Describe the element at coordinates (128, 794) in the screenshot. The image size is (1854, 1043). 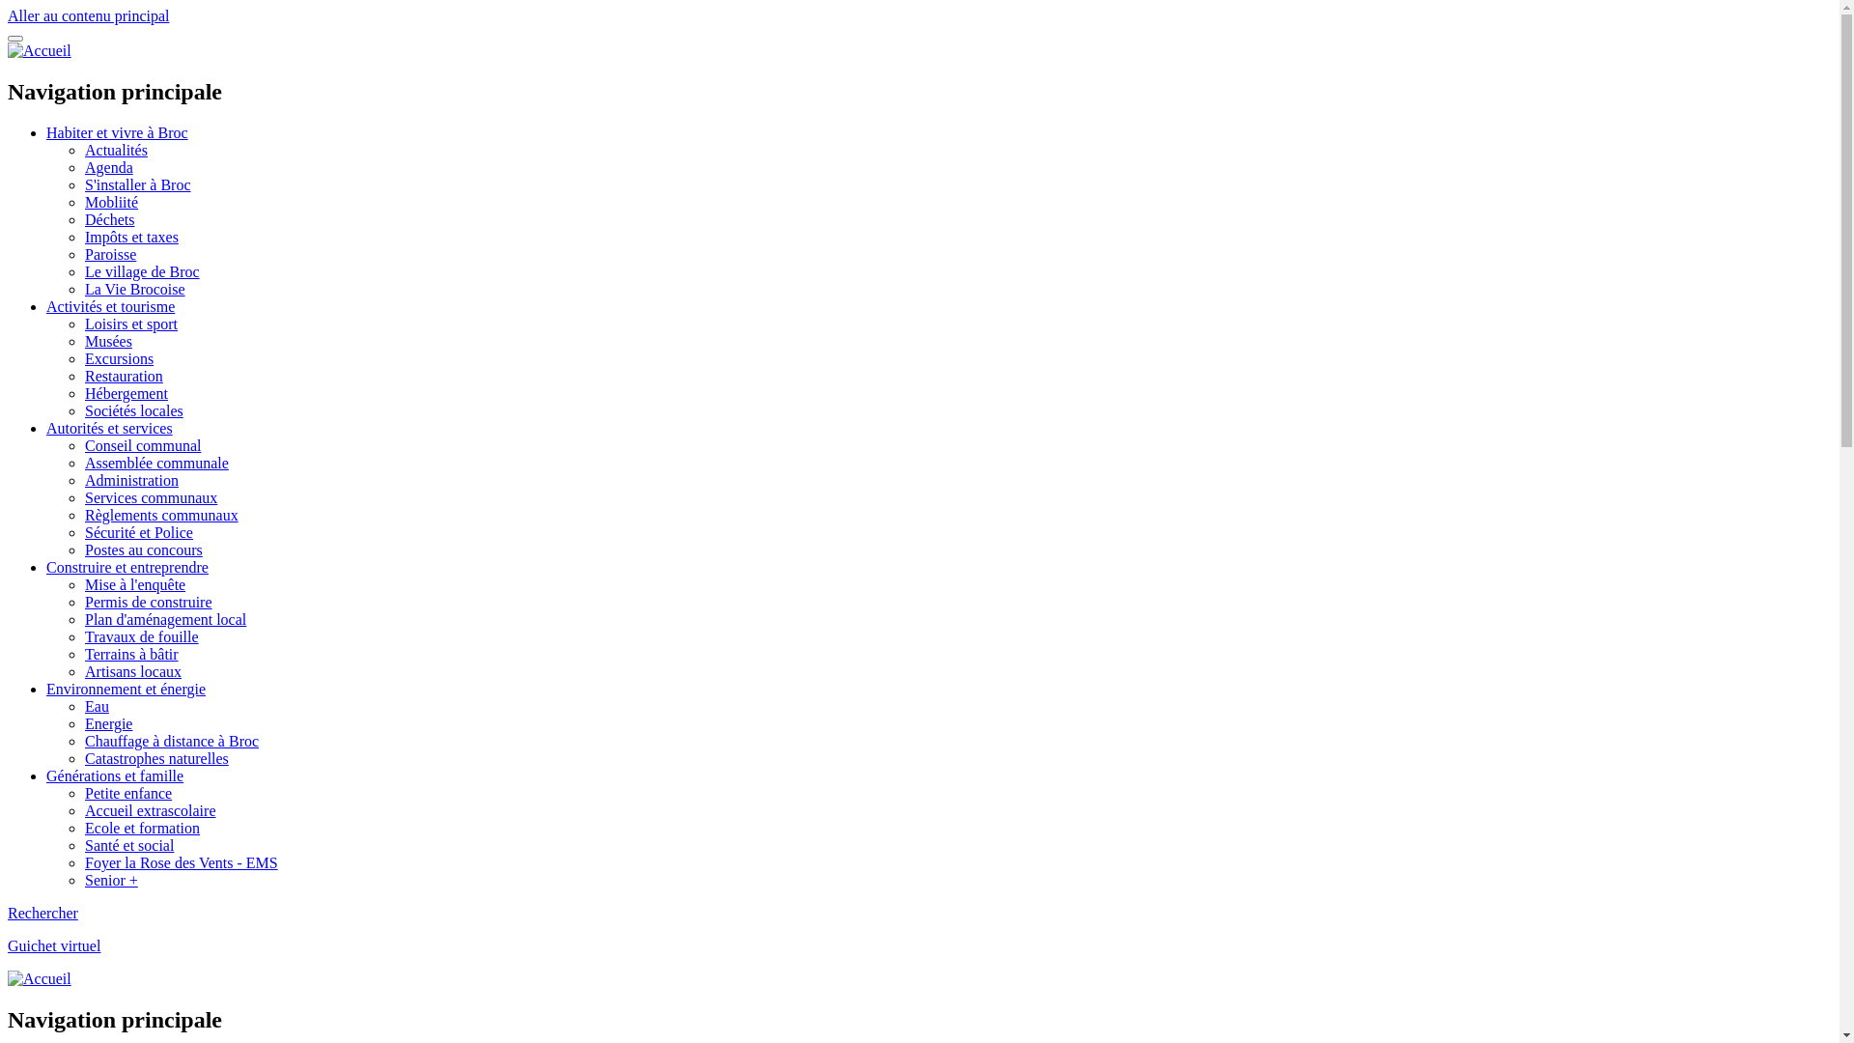
I see `Petite enfance` at that location.